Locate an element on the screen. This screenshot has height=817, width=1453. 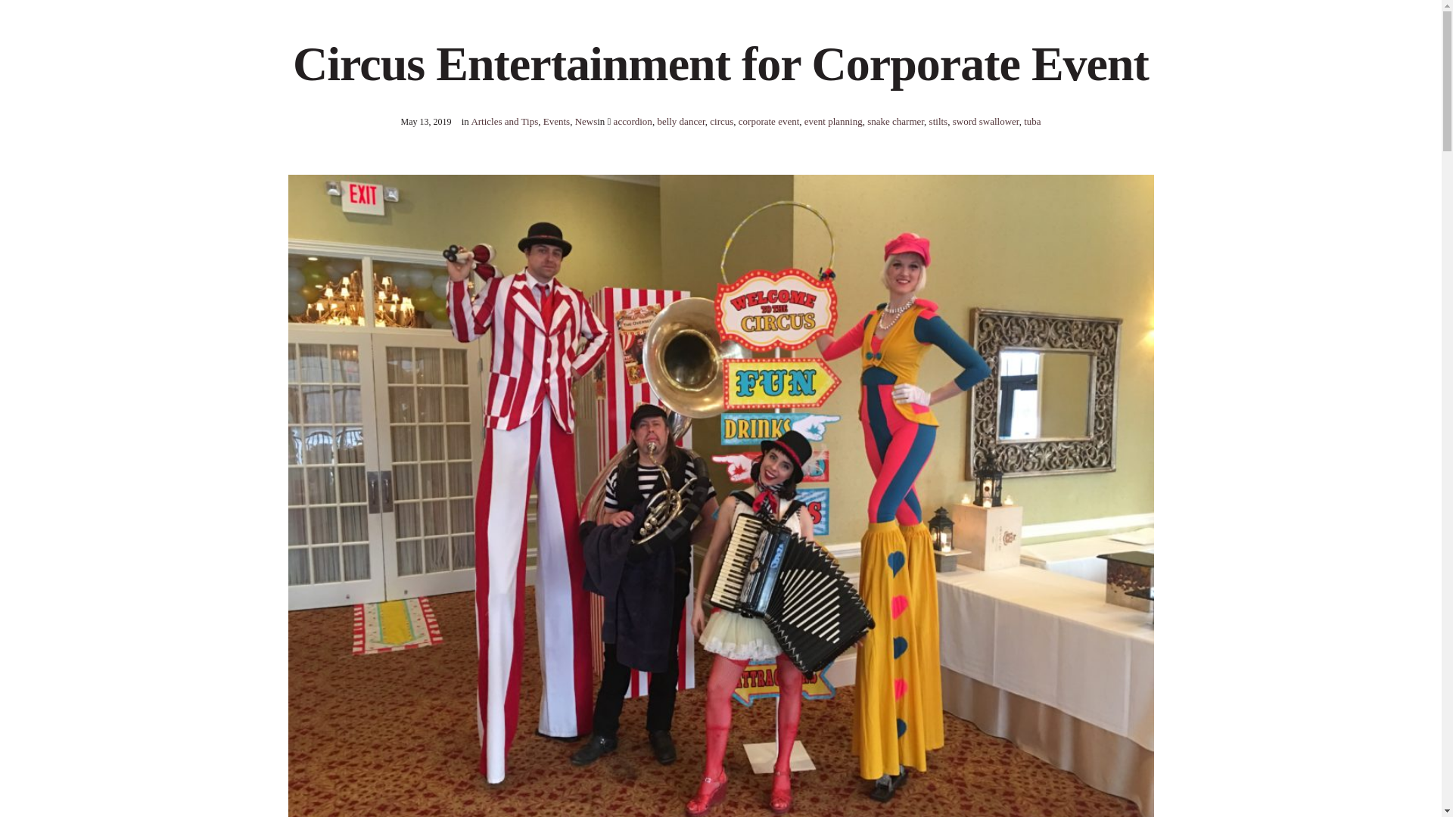
accordion is located at coordinates (633, 121).